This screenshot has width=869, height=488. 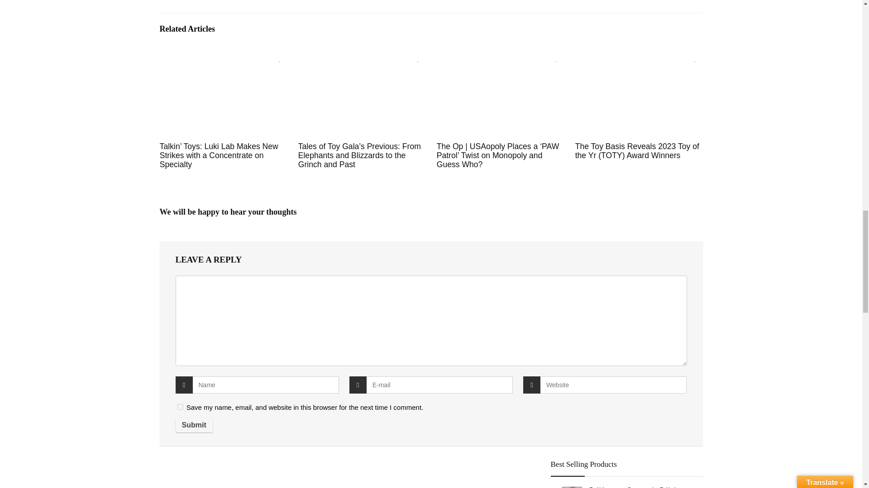 I want to click on yes, so click(x=180, y=407).